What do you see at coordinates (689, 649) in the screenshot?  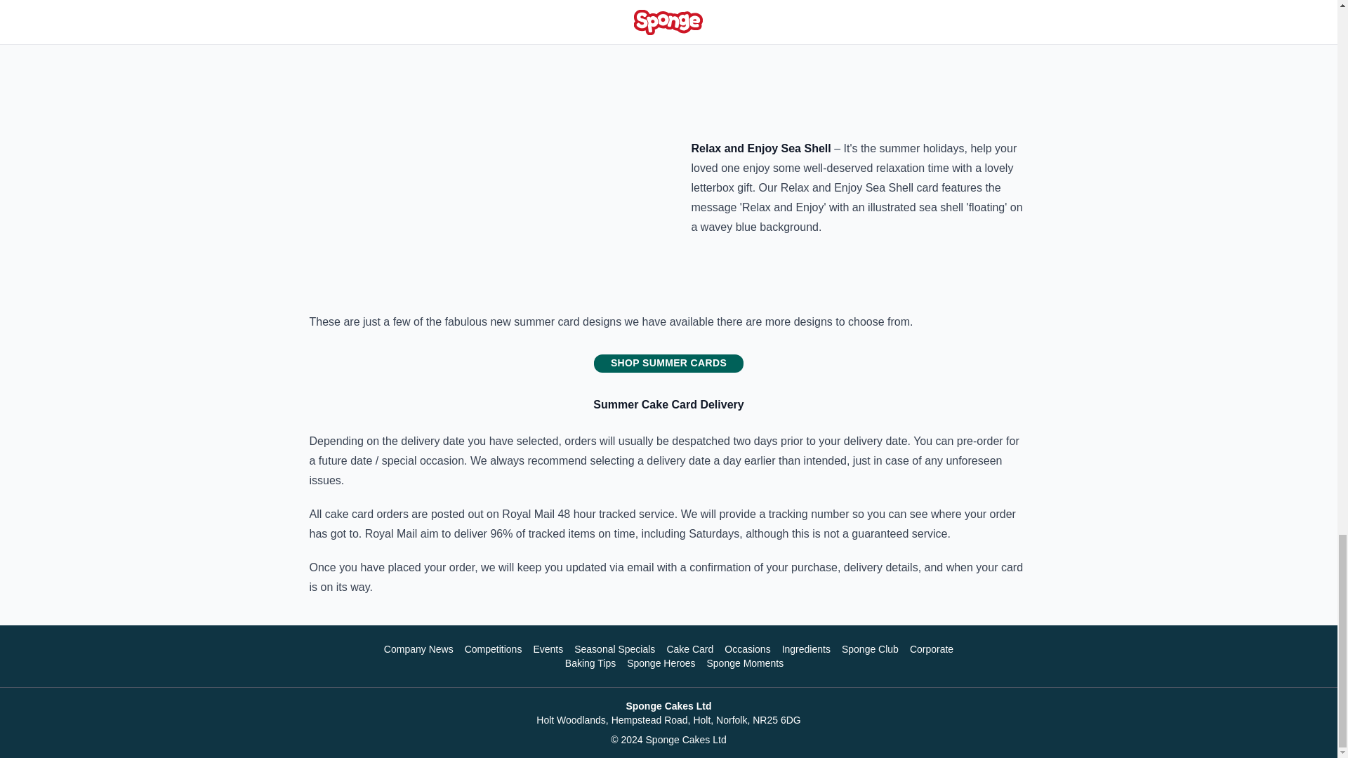 I see `Cake Card` at bounding box center [689, 649].